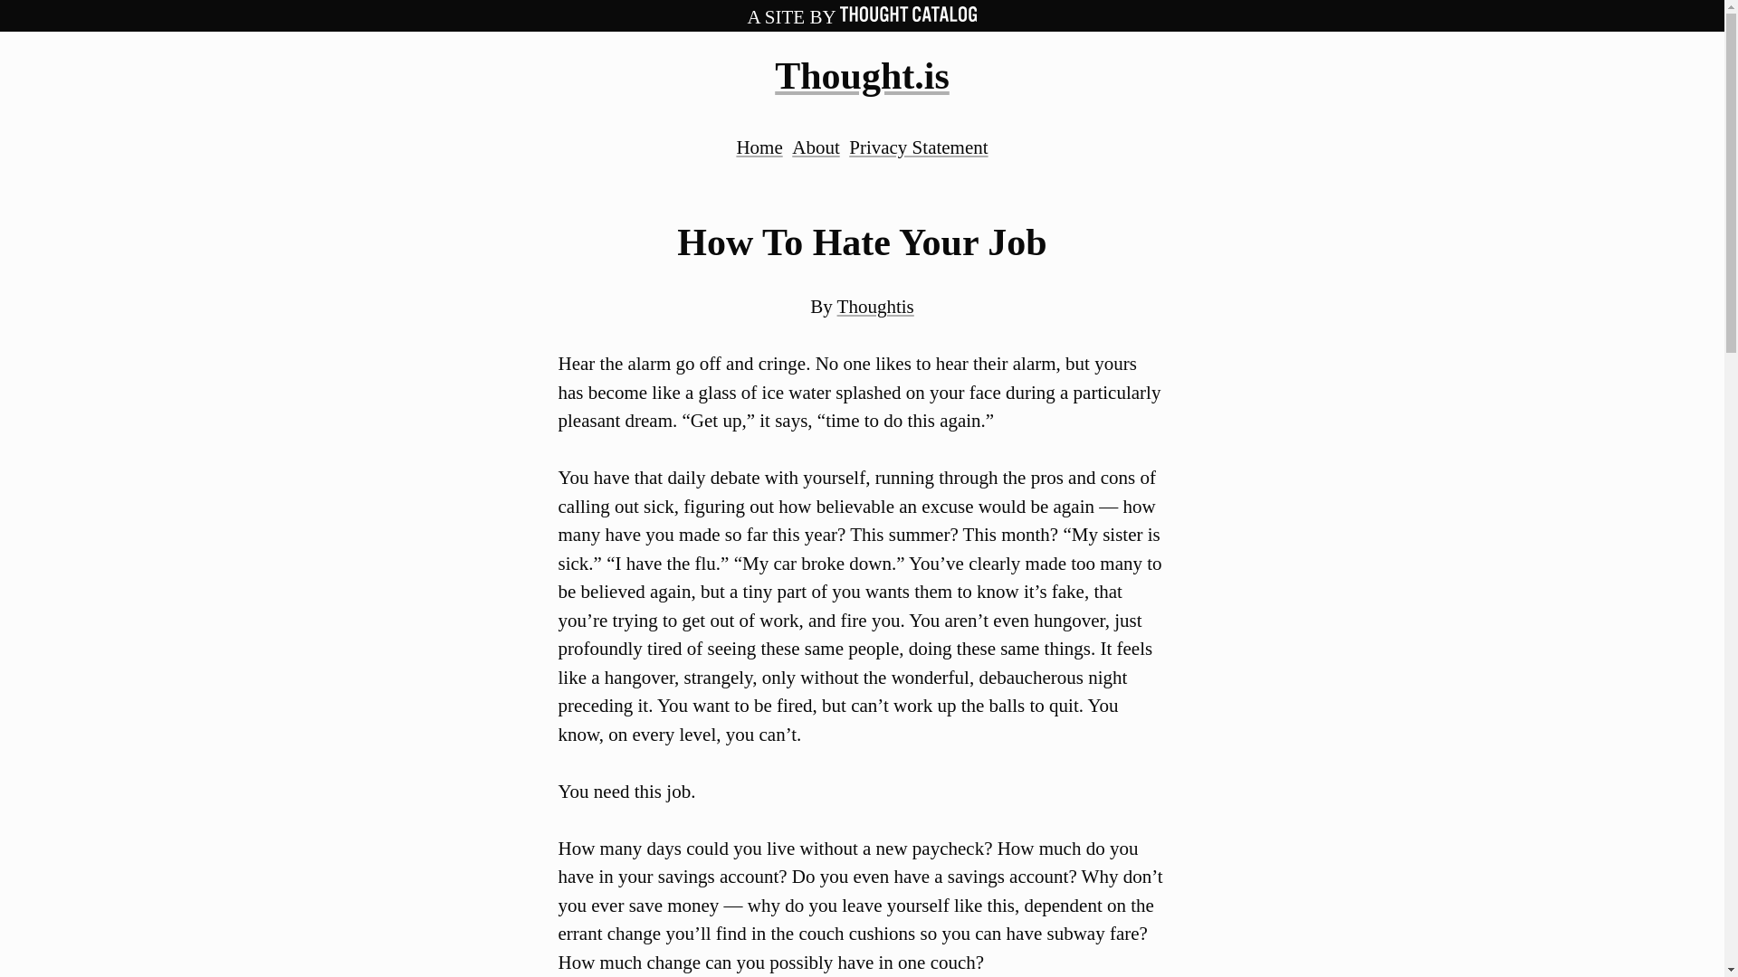  Describe the element at coordinates (759, 147) in the screenshot. I see `Home` at that location.